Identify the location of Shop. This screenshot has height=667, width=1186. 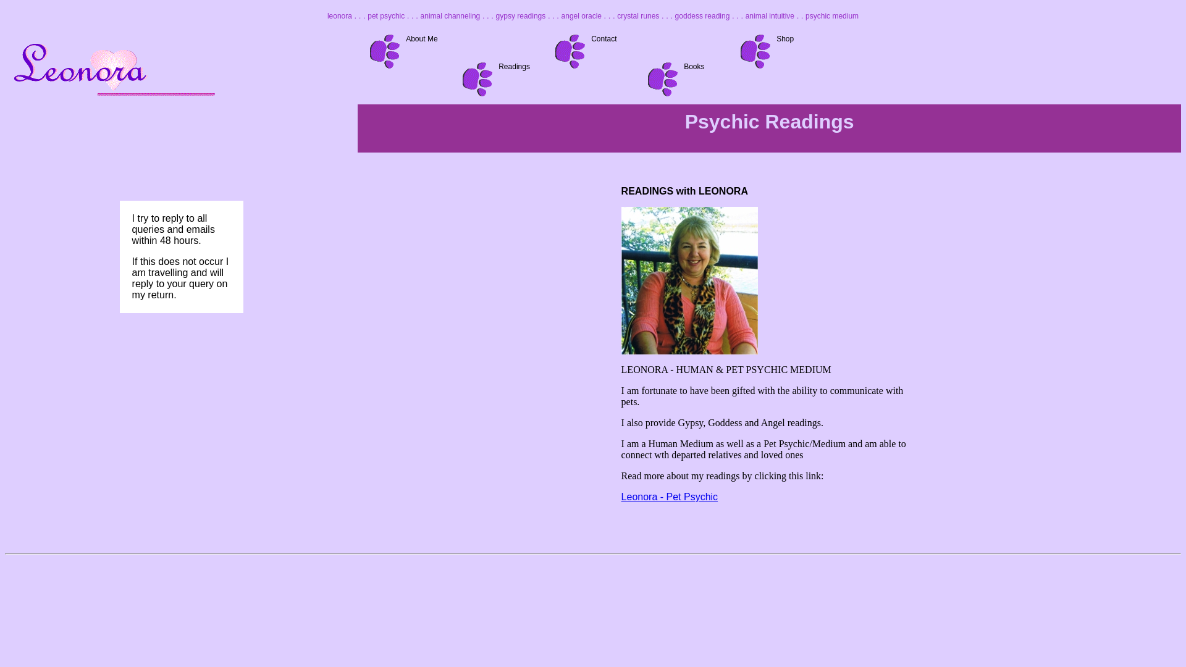
(785, 39).